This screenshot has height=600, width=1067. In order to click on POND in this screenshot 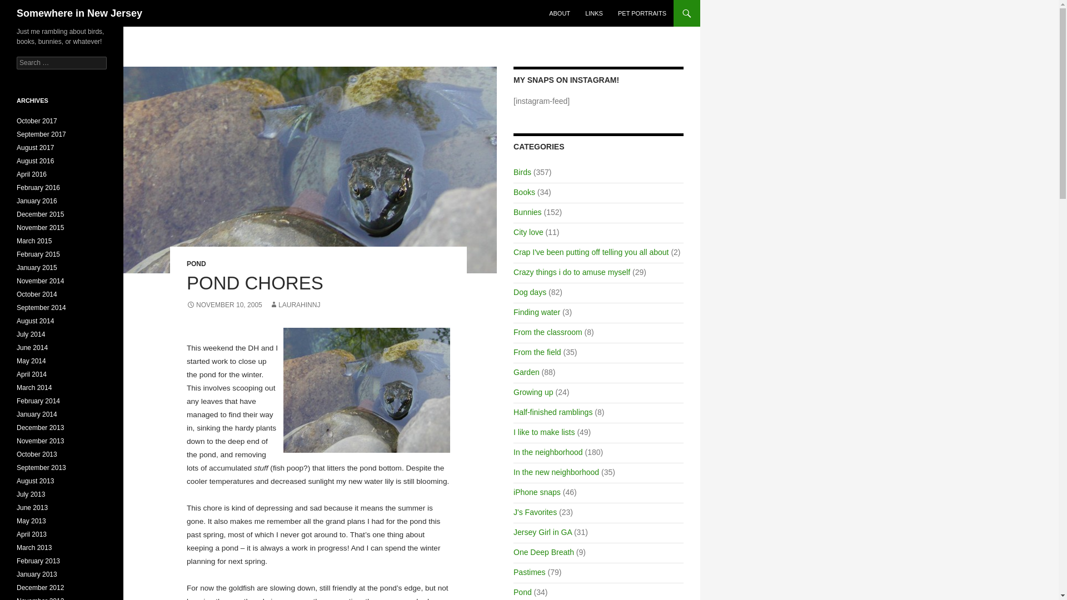, I will do `click(196, 263)`.